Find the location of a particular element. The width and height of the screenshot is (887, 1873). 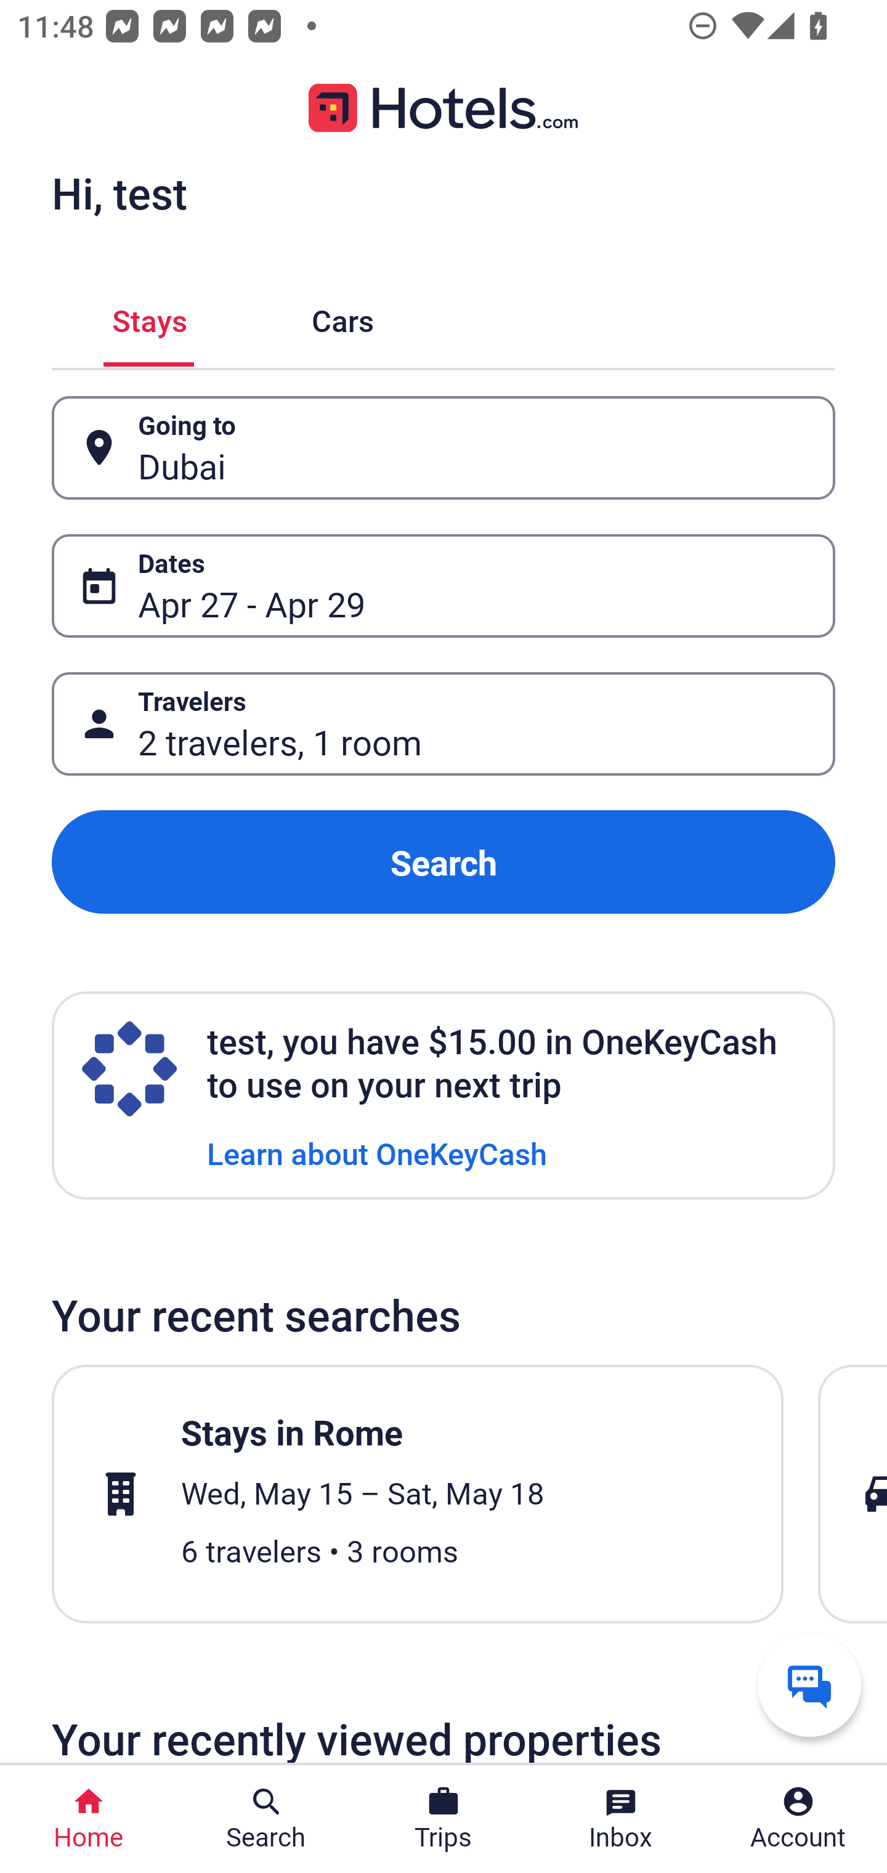

Learn about OneKeyCash Learn about OneKeyCash Link is located at coordinates (377, 1152).